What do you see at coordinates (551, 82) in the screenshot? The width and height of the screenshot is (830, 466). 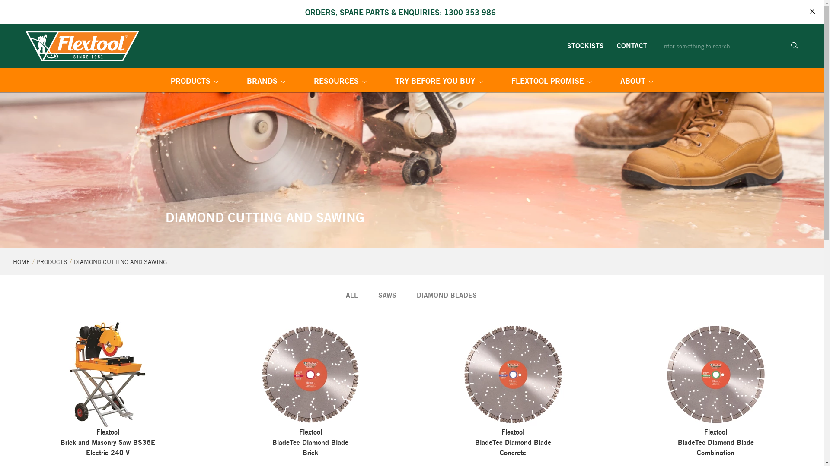 I see `FLEXTOOL PROMISE` at bounding box center [551, 82].